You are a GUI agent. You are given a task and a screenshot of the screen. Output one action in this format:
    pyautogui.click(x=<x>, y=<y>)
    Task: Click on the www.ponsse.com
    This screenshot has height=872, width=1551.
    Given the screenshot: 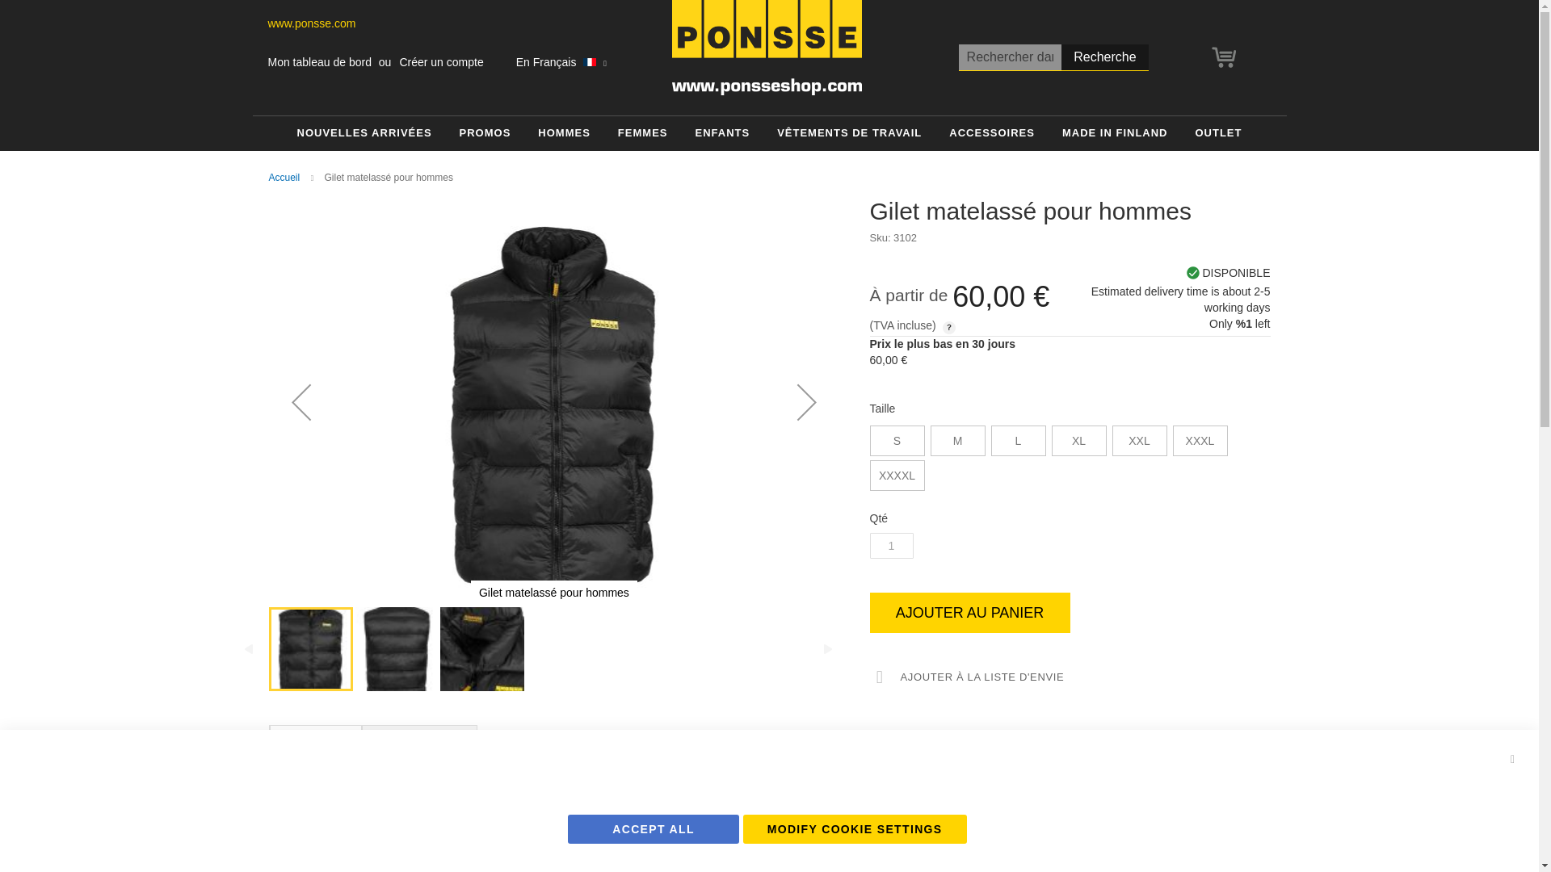 What is the action you would take?
    pyautogui.click(x=312, y=24)
    